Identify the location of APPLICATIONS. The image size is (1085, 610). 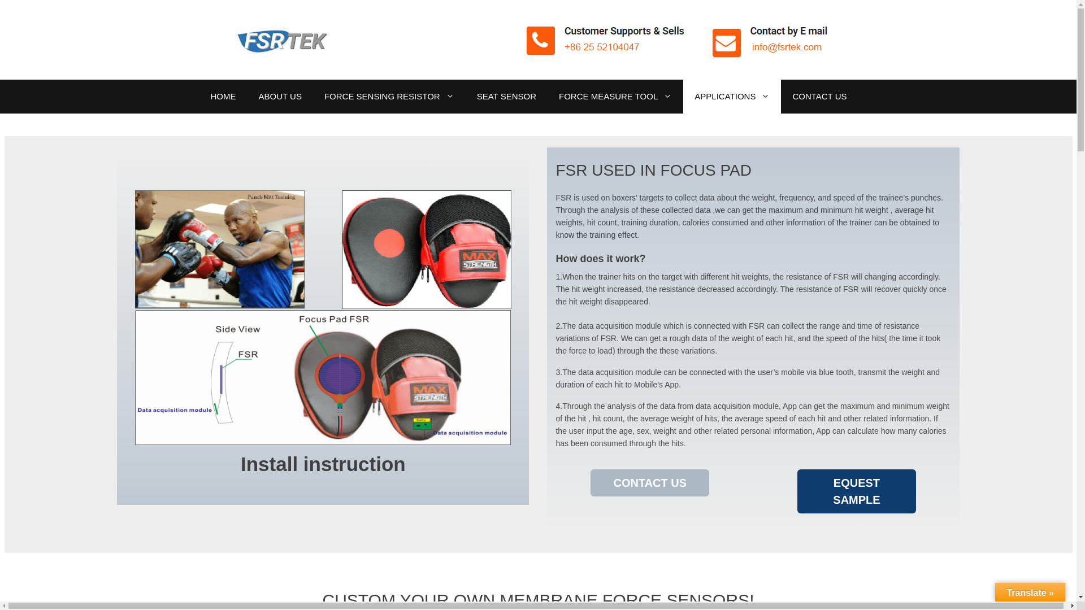
(732, 96).